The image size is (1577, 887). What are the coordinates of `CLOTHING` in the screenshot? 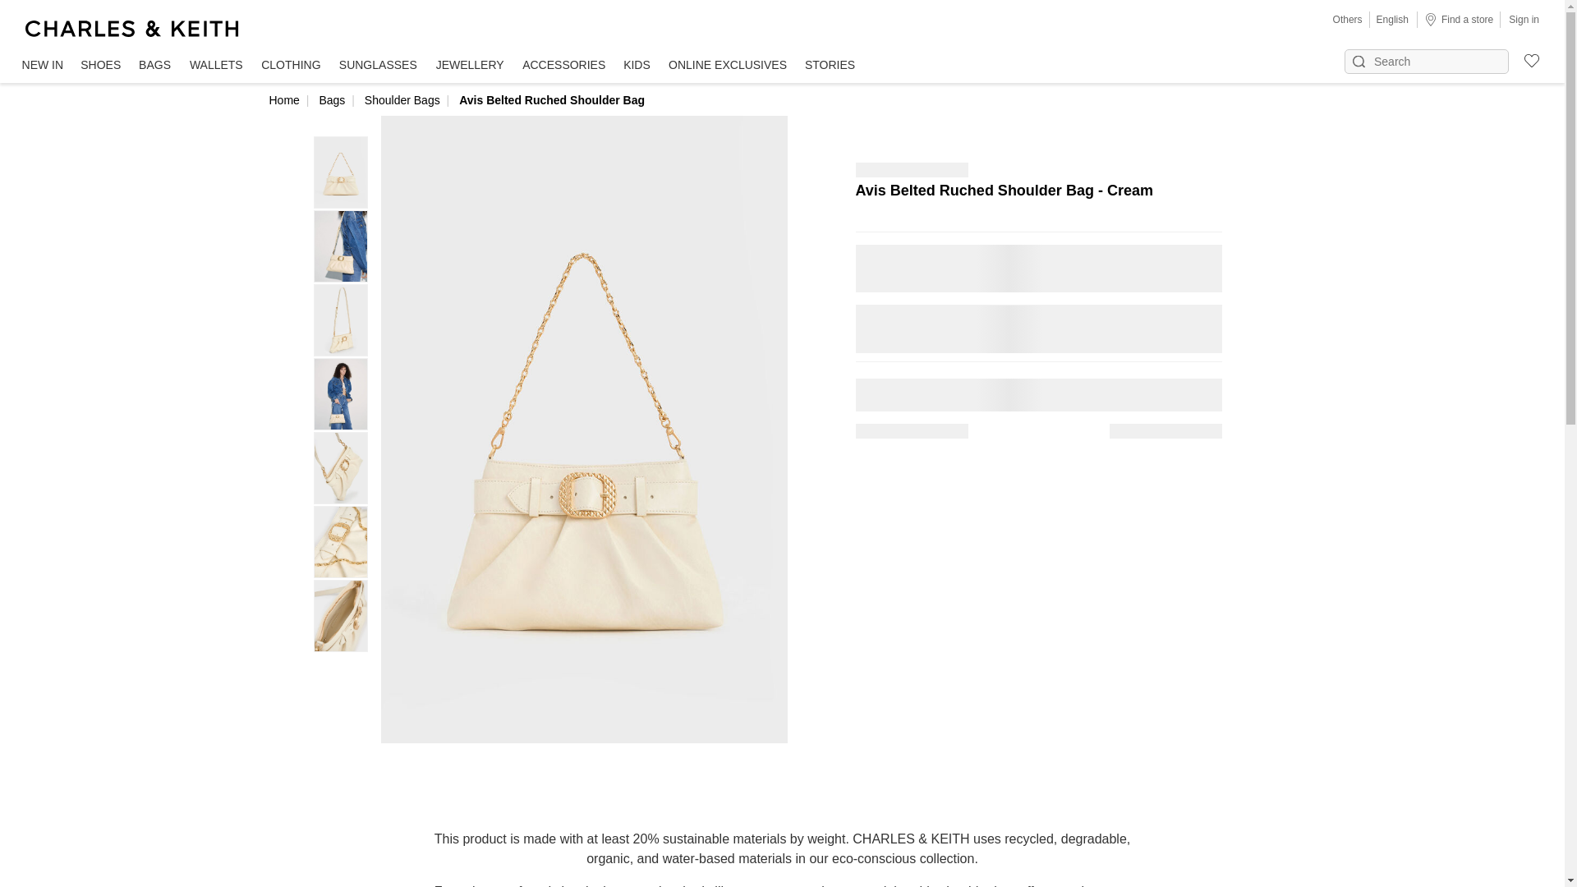 It's located at (291, 66).